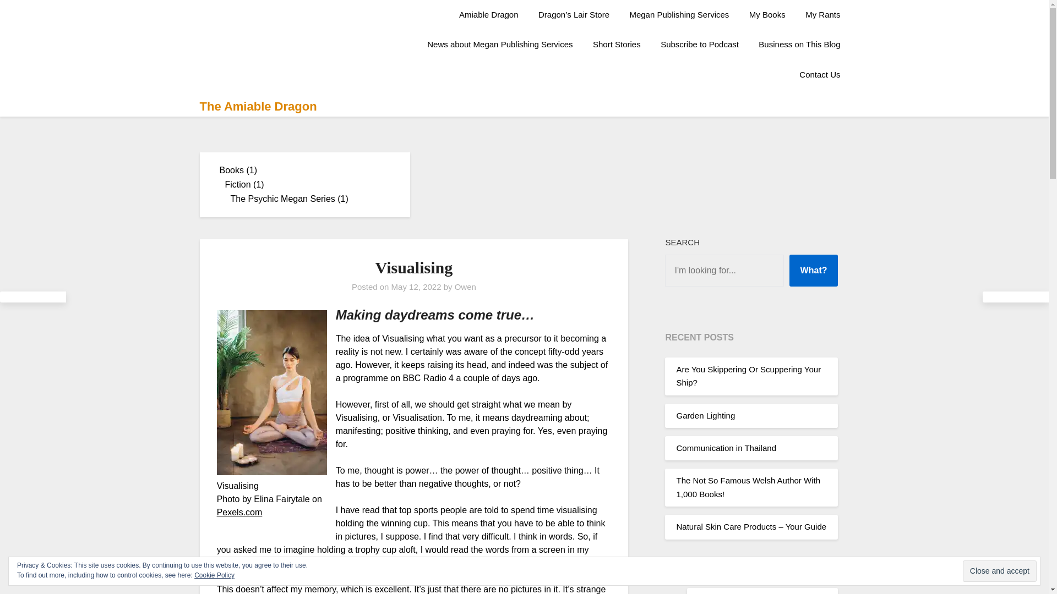 The image size is (1057, 594). I want to click on May 12, 2022, so click(416, 287).